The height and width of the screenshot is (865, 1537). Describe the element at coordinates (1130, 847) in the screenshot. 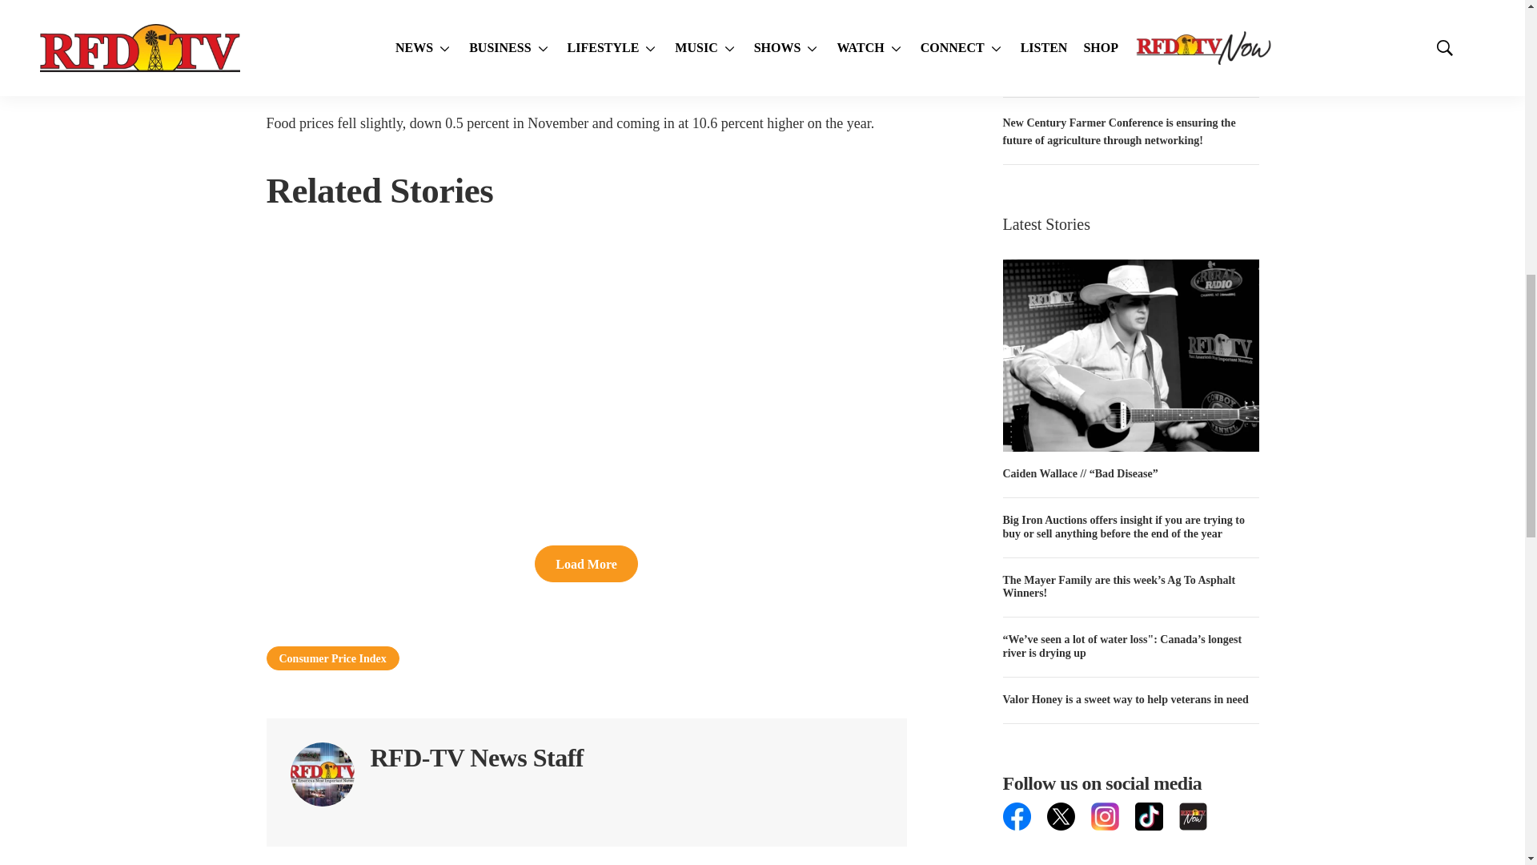

I see `Signup Widget Embed` at that location.